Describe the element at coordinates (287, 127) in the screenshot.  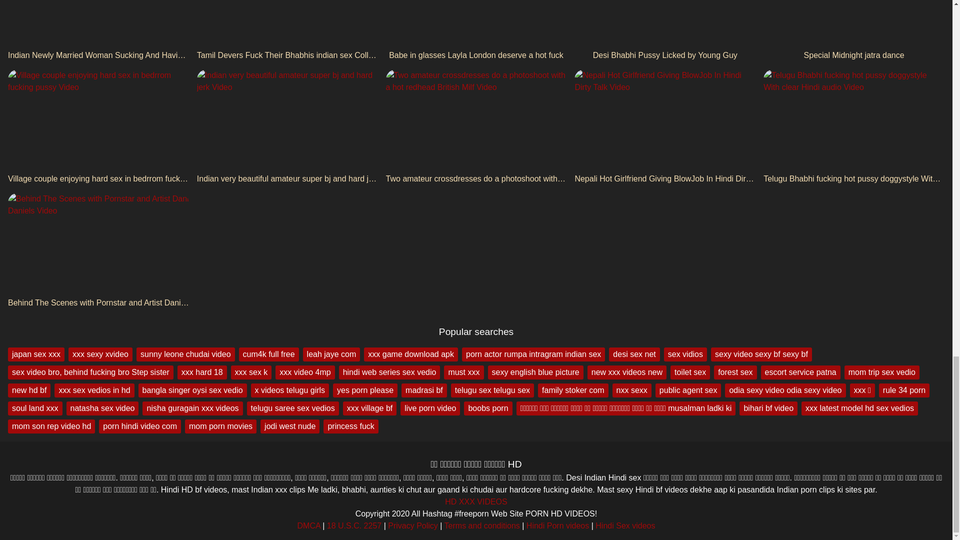
I see `Indian very beautiful amateur super bj and hard jerk` at that location.